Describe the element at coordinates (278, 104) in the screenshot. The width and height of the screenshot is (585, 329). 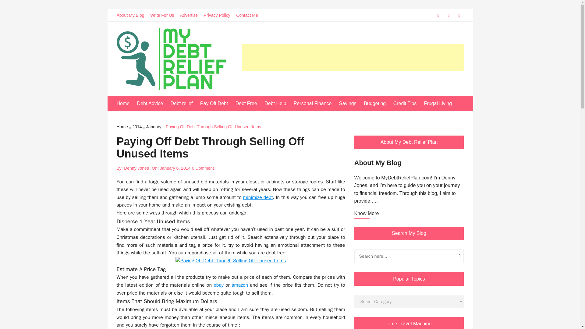
I see `Debt Help` at that location.